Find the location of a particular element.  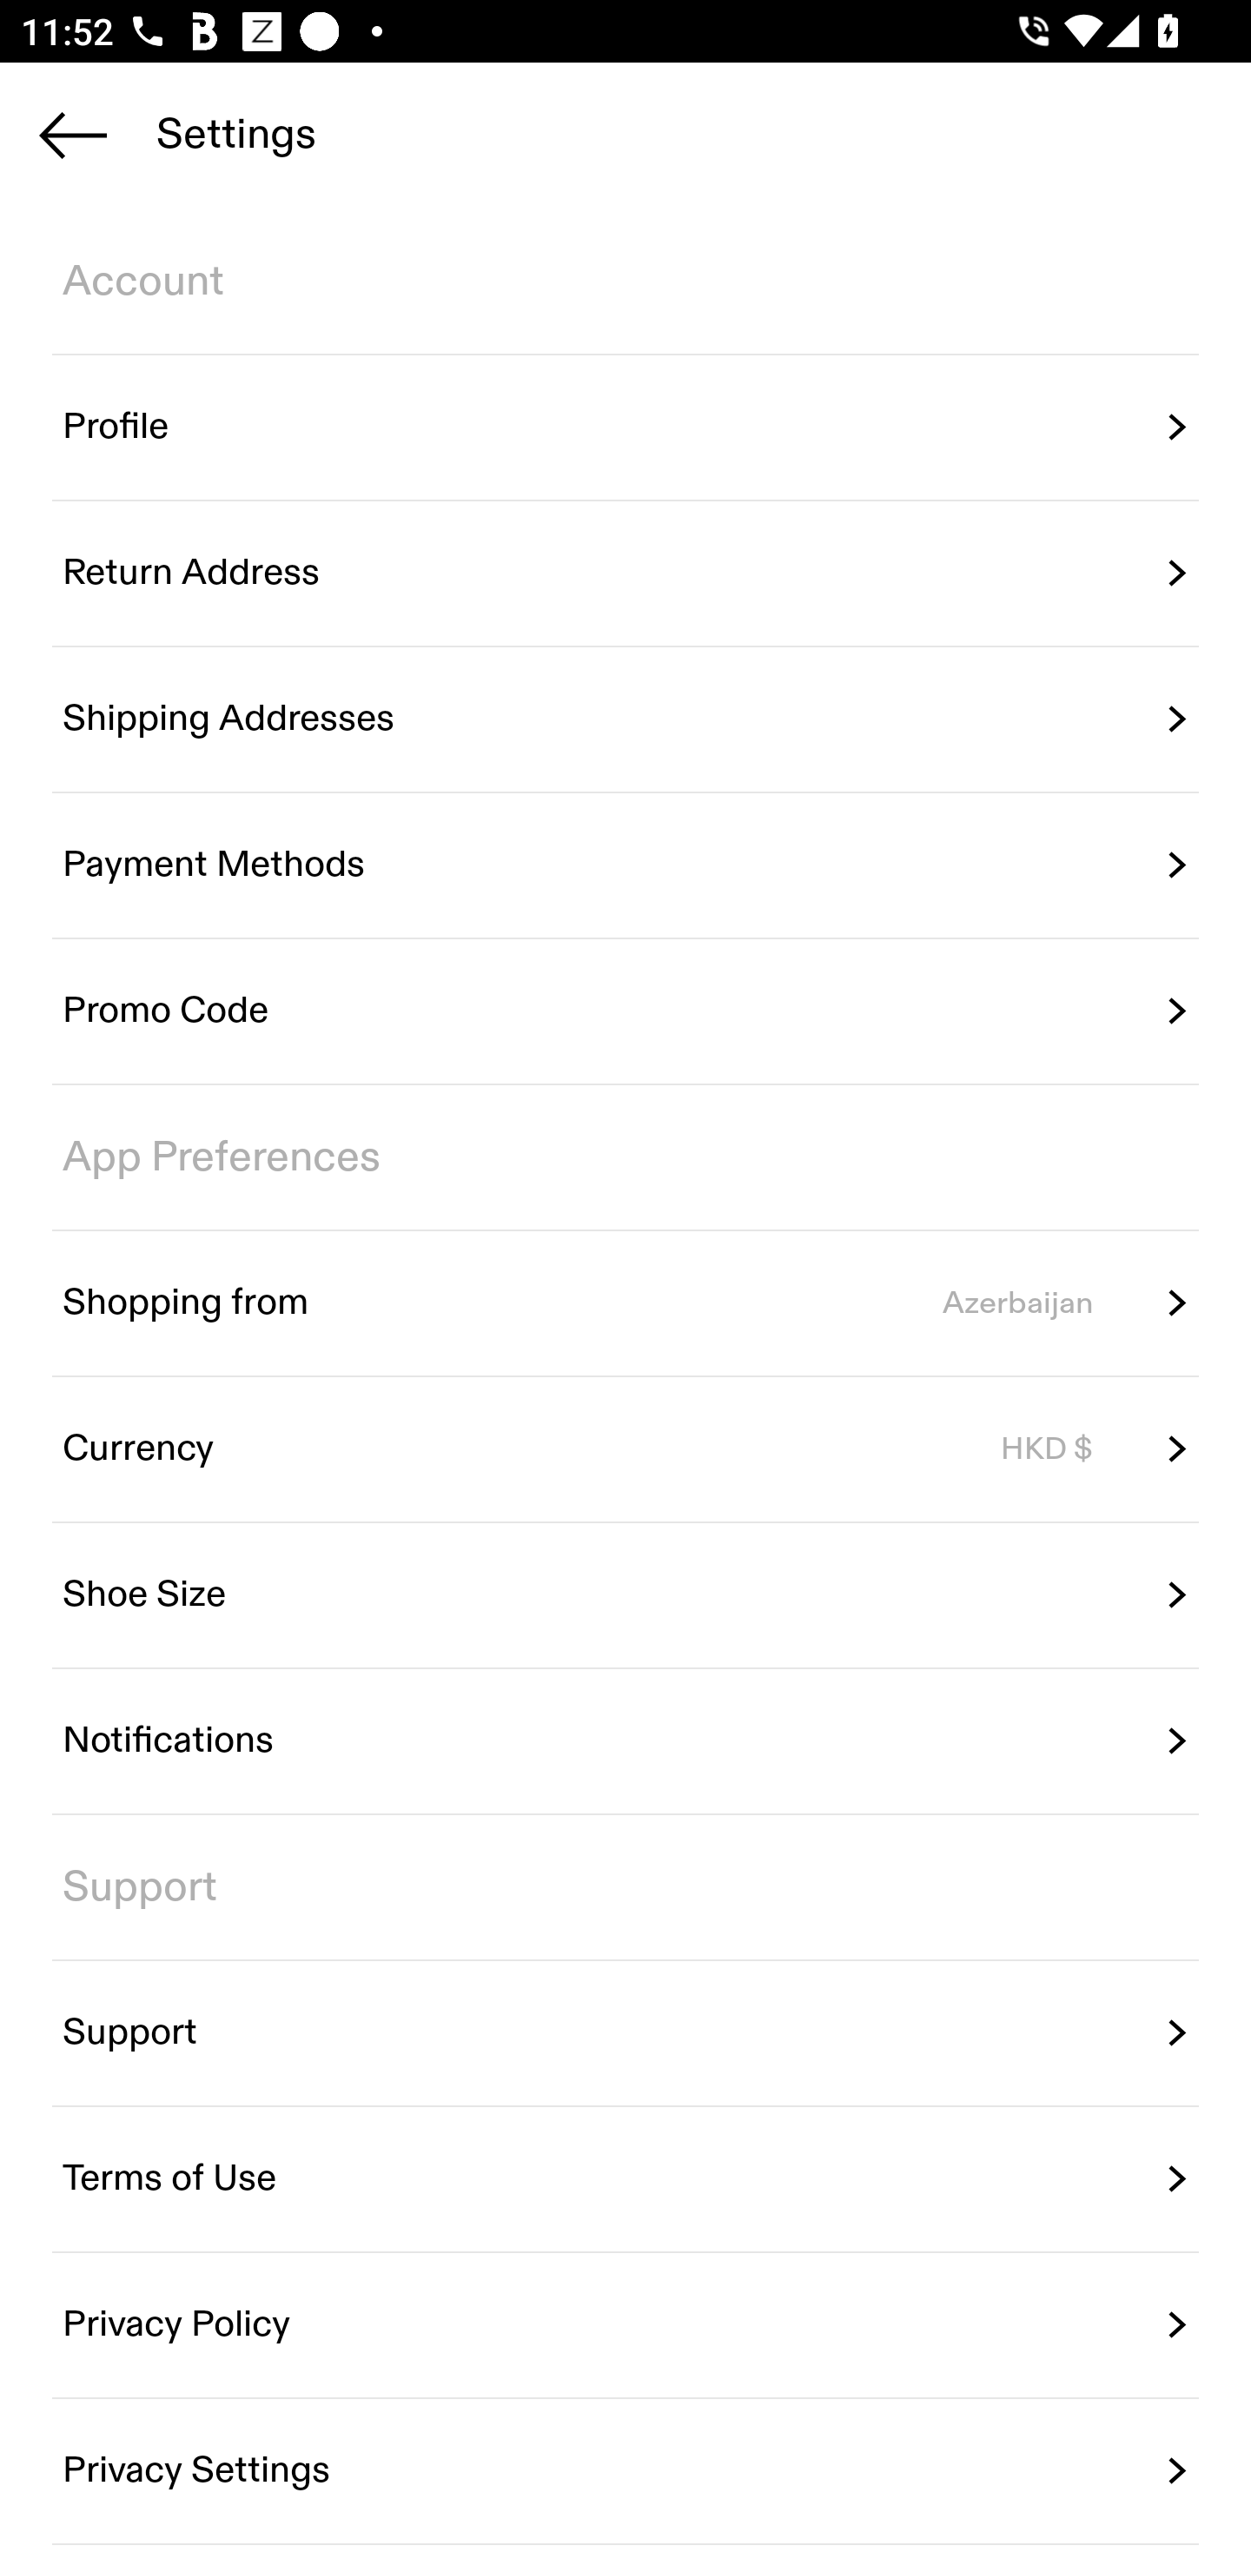

Privacy Settings is located at coordinates (625, 2469).